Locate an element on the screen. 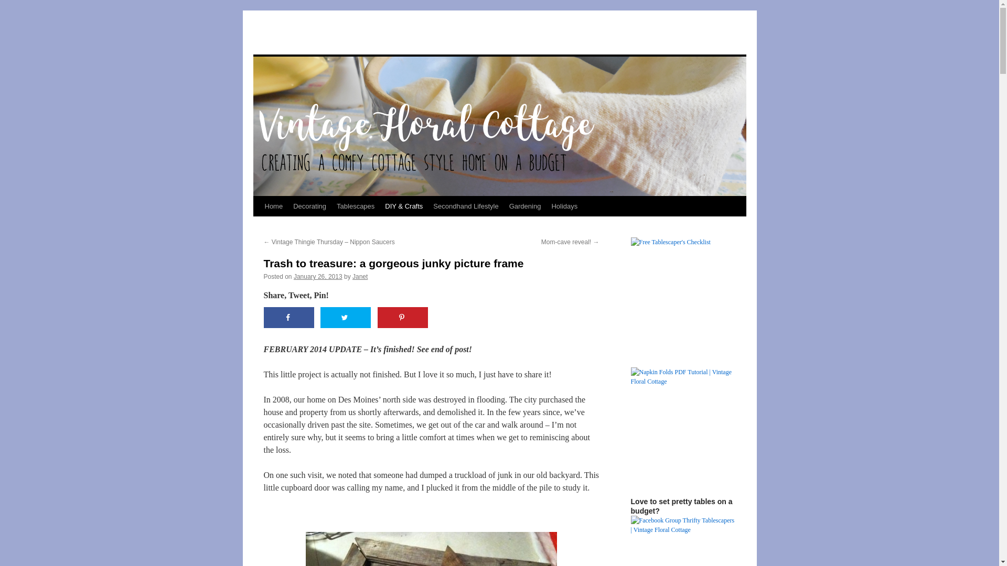  Home is located at coordinates (273, 206).